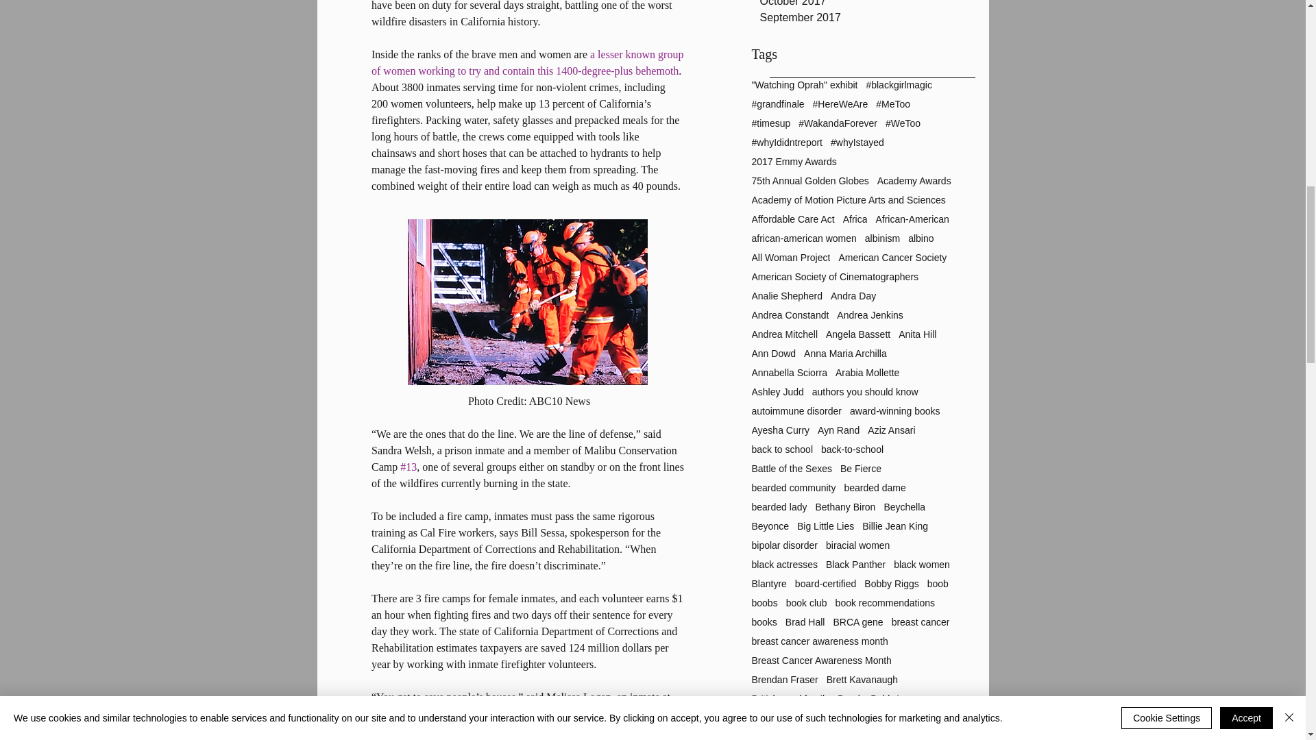 This screenshot has width=1316, height=740. I want to click on September 2017, so click(862, 18).